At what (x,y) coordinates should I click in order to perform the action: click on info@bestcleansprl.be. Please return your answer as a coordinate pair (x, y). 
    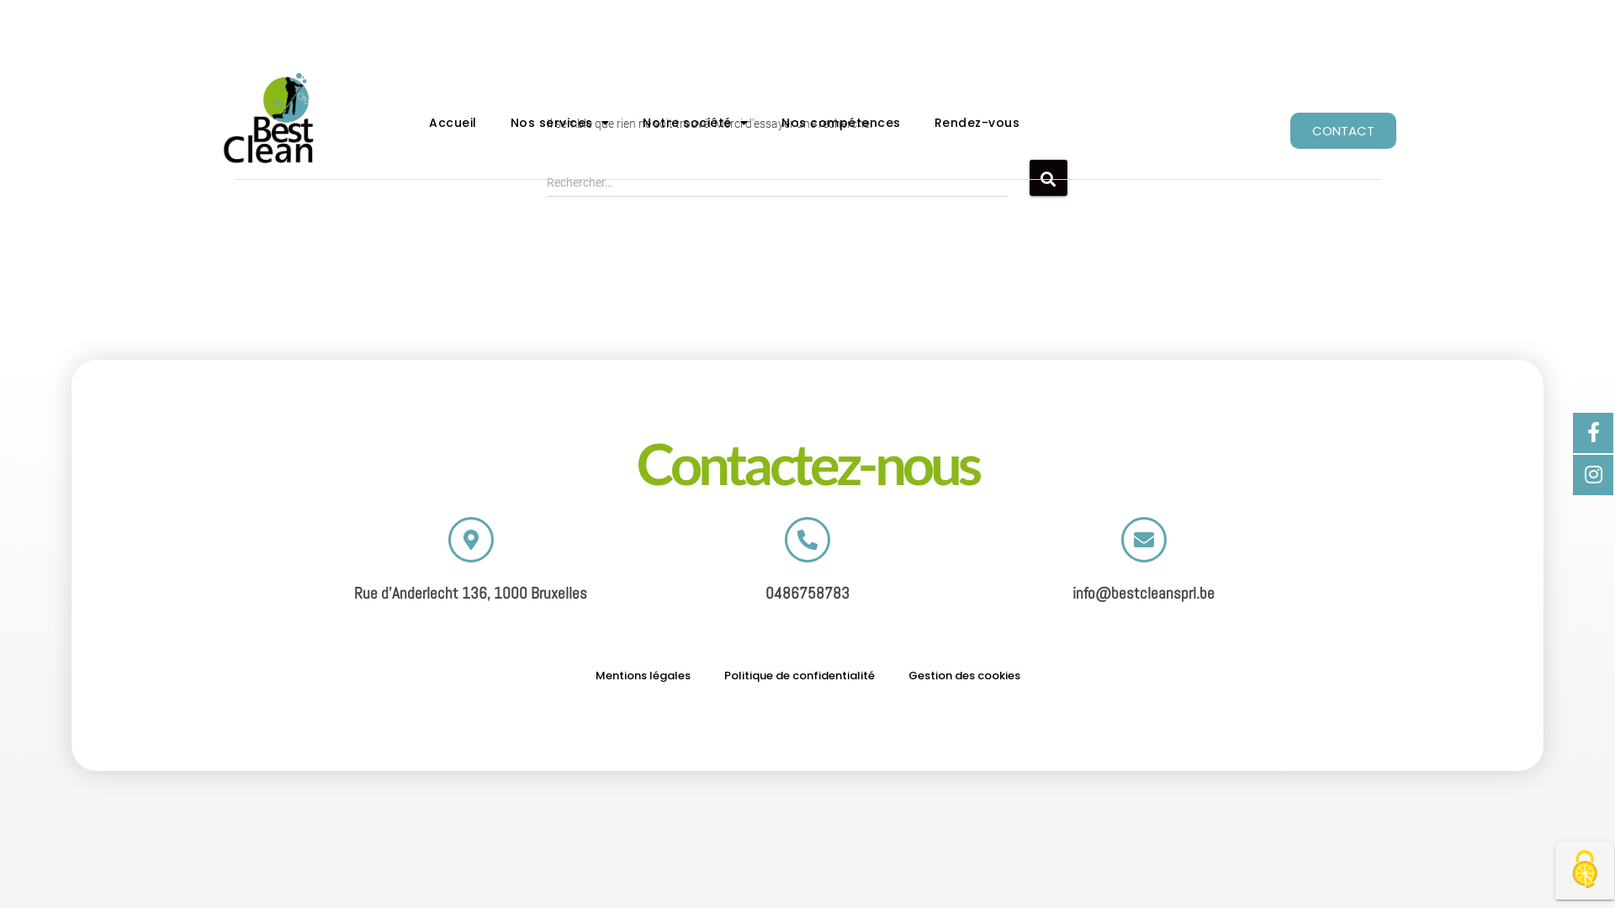
    Looking at the image, I should click on (1144, 592).